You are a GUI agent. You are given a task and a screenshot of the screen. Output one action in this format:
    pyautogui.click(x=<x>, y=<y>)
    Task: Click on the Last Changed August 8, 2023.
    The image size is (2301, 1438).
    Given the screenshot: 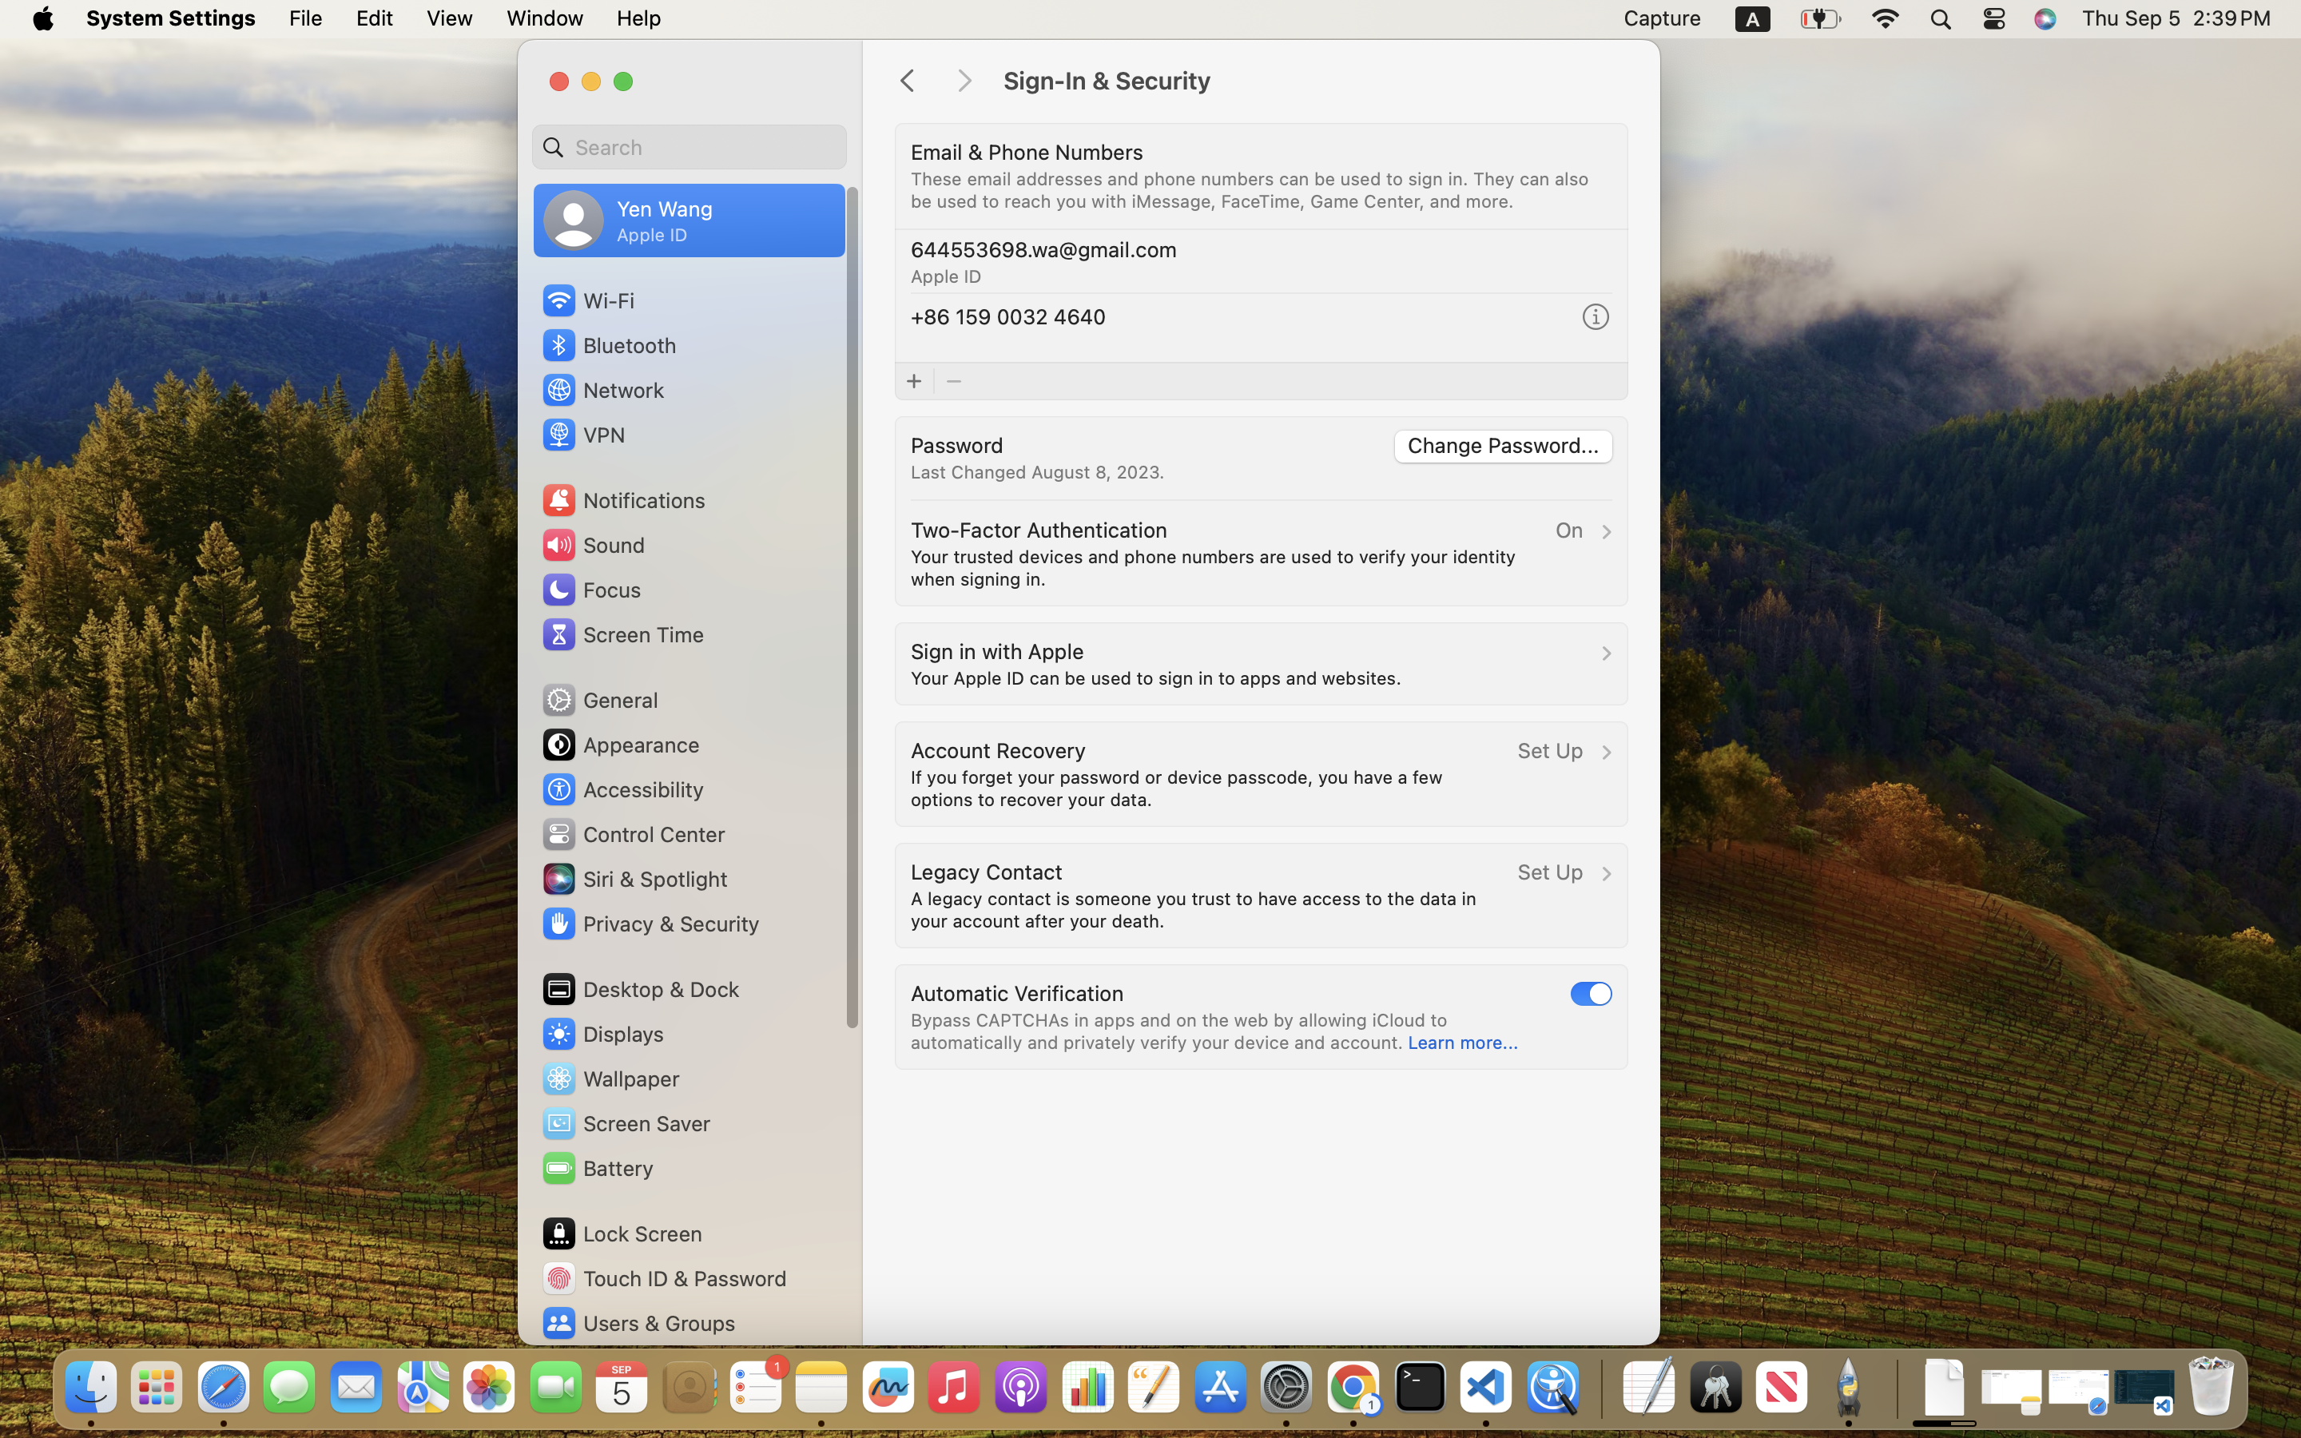 What is the action you would take?
    pyautogui.click(x=1038, y=471)
    